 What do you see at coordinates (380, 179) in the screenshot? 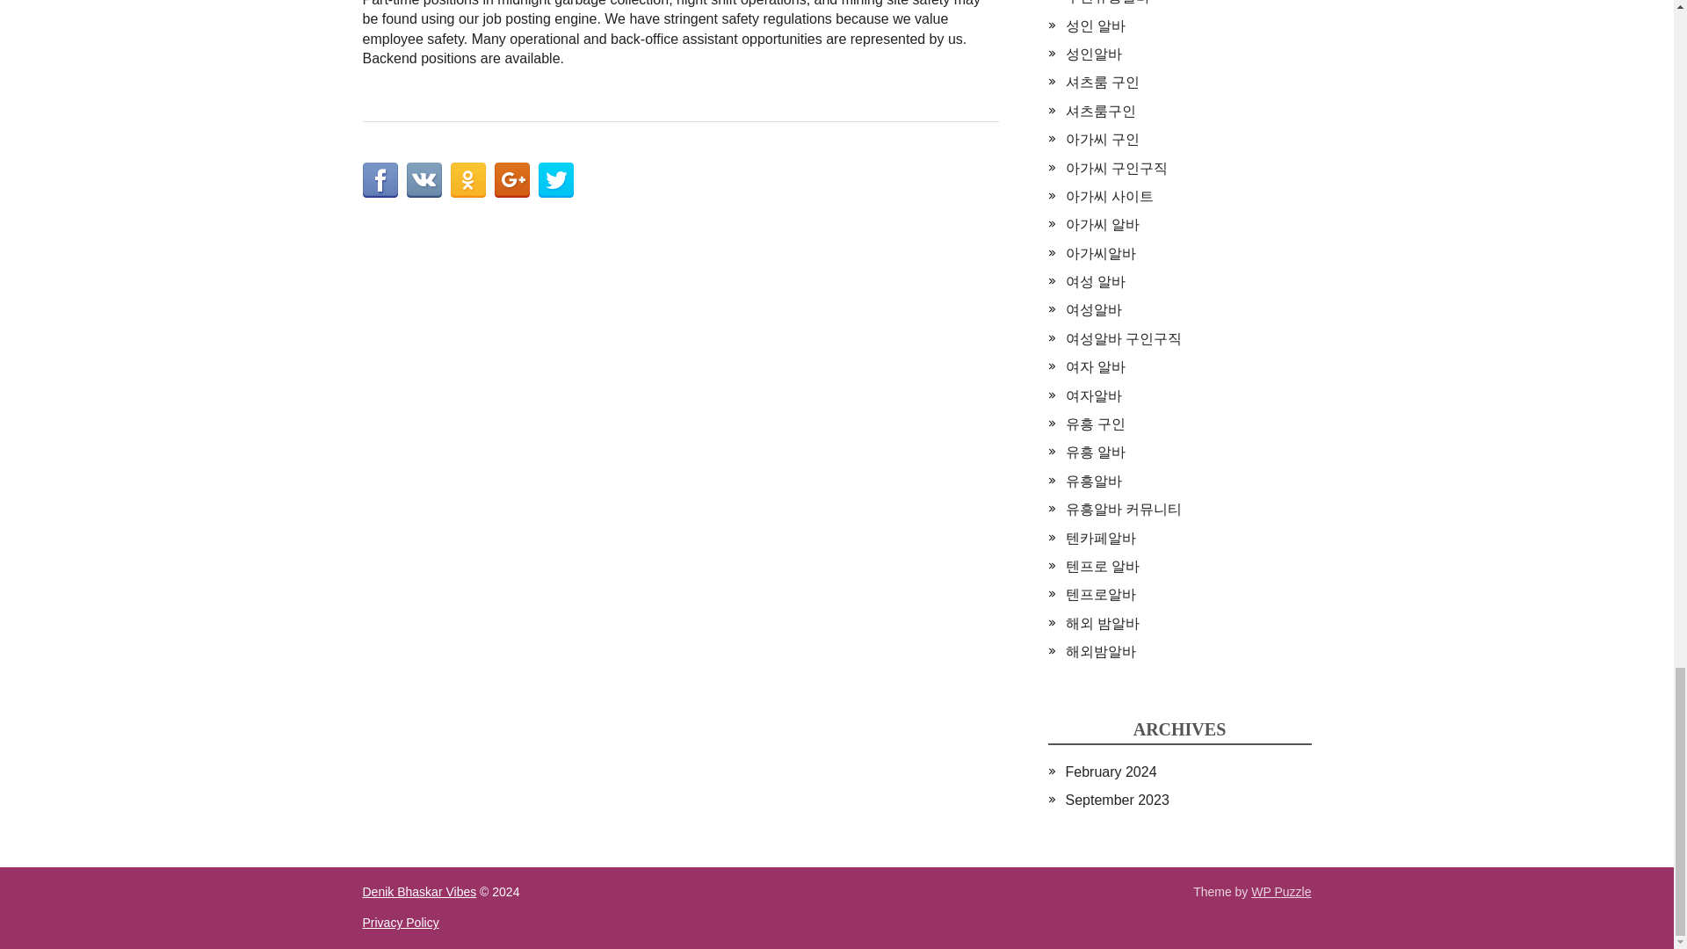
I see `Share in Facebook` at bounding box center [380, 179].